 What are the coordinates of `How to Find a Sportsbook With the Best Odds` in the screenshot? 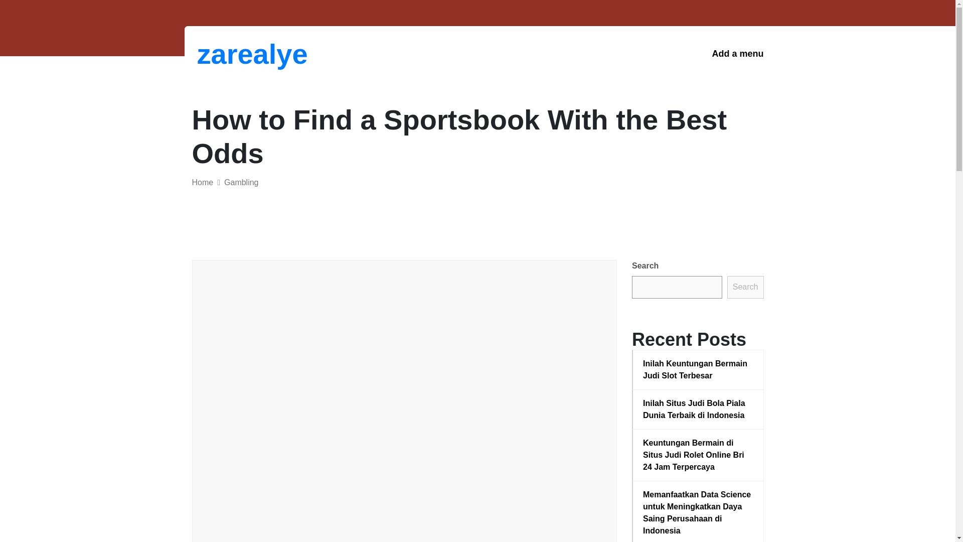 It's located at (387, 325).